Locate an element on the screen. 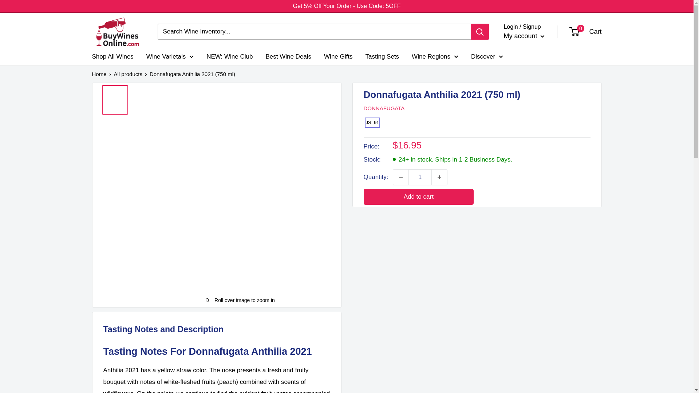 The height and width of the screenshot is (393, 699). 1 is located at coordinates (420, 177).